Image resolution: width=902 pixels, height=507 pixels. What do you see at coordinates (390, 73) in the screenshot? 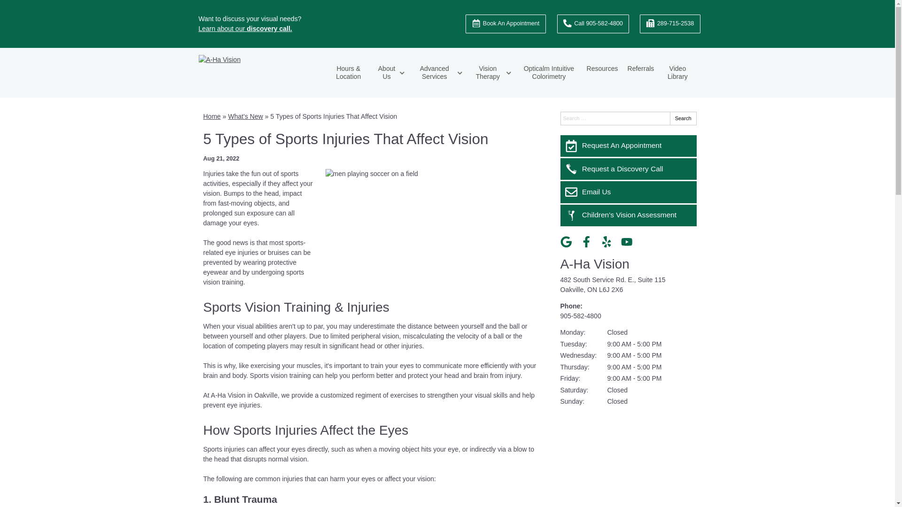
I see `About Us` at bounding box center [390, 73].